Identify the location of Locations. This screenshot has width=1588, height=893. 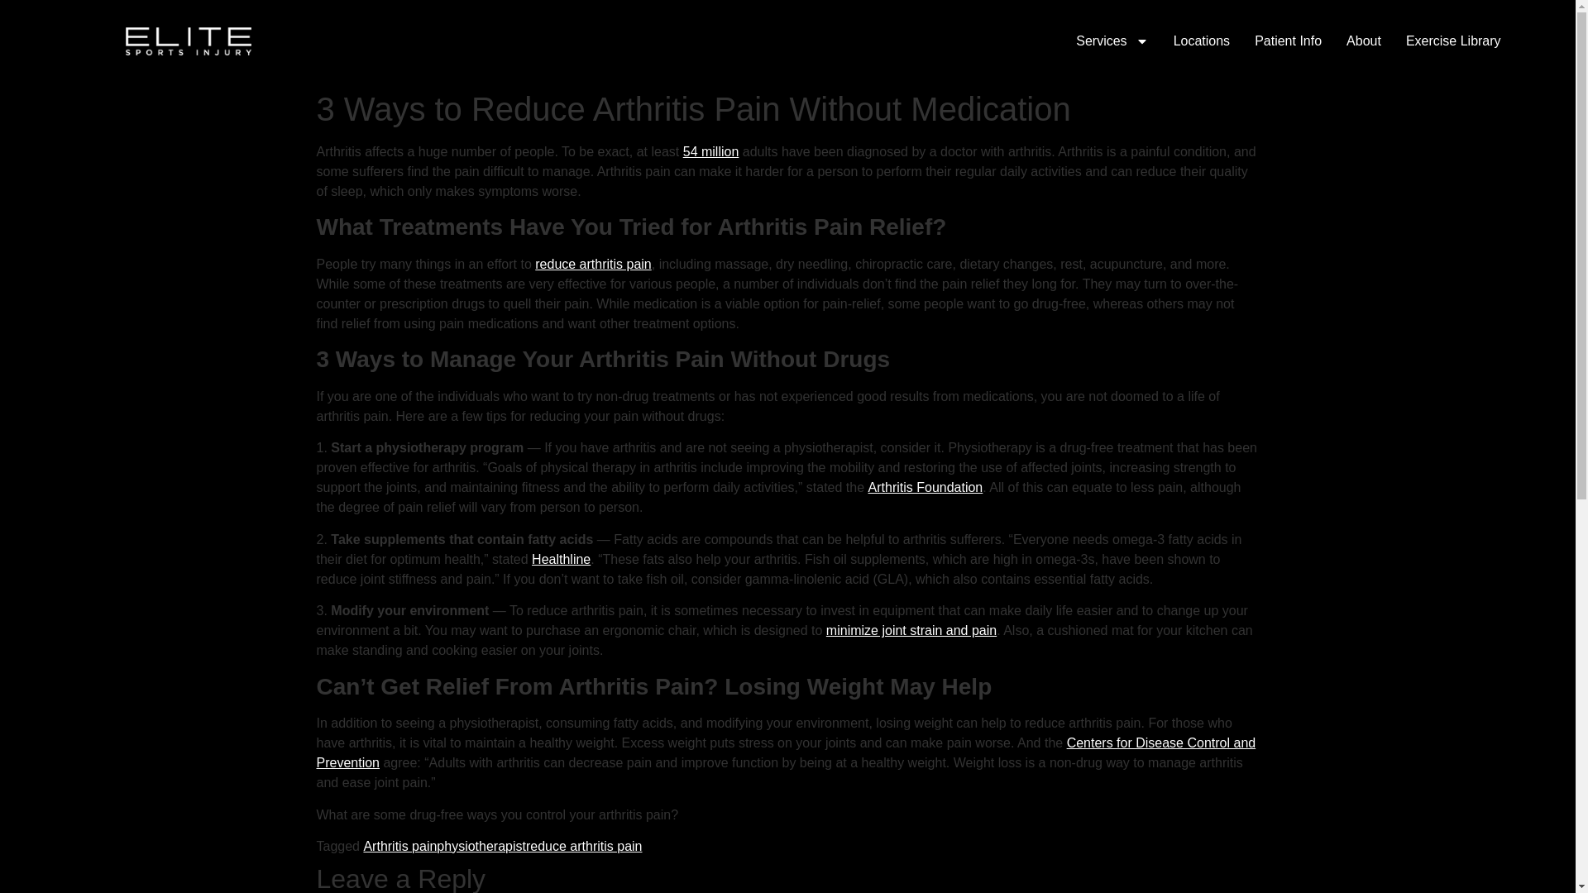
(1202, 41).